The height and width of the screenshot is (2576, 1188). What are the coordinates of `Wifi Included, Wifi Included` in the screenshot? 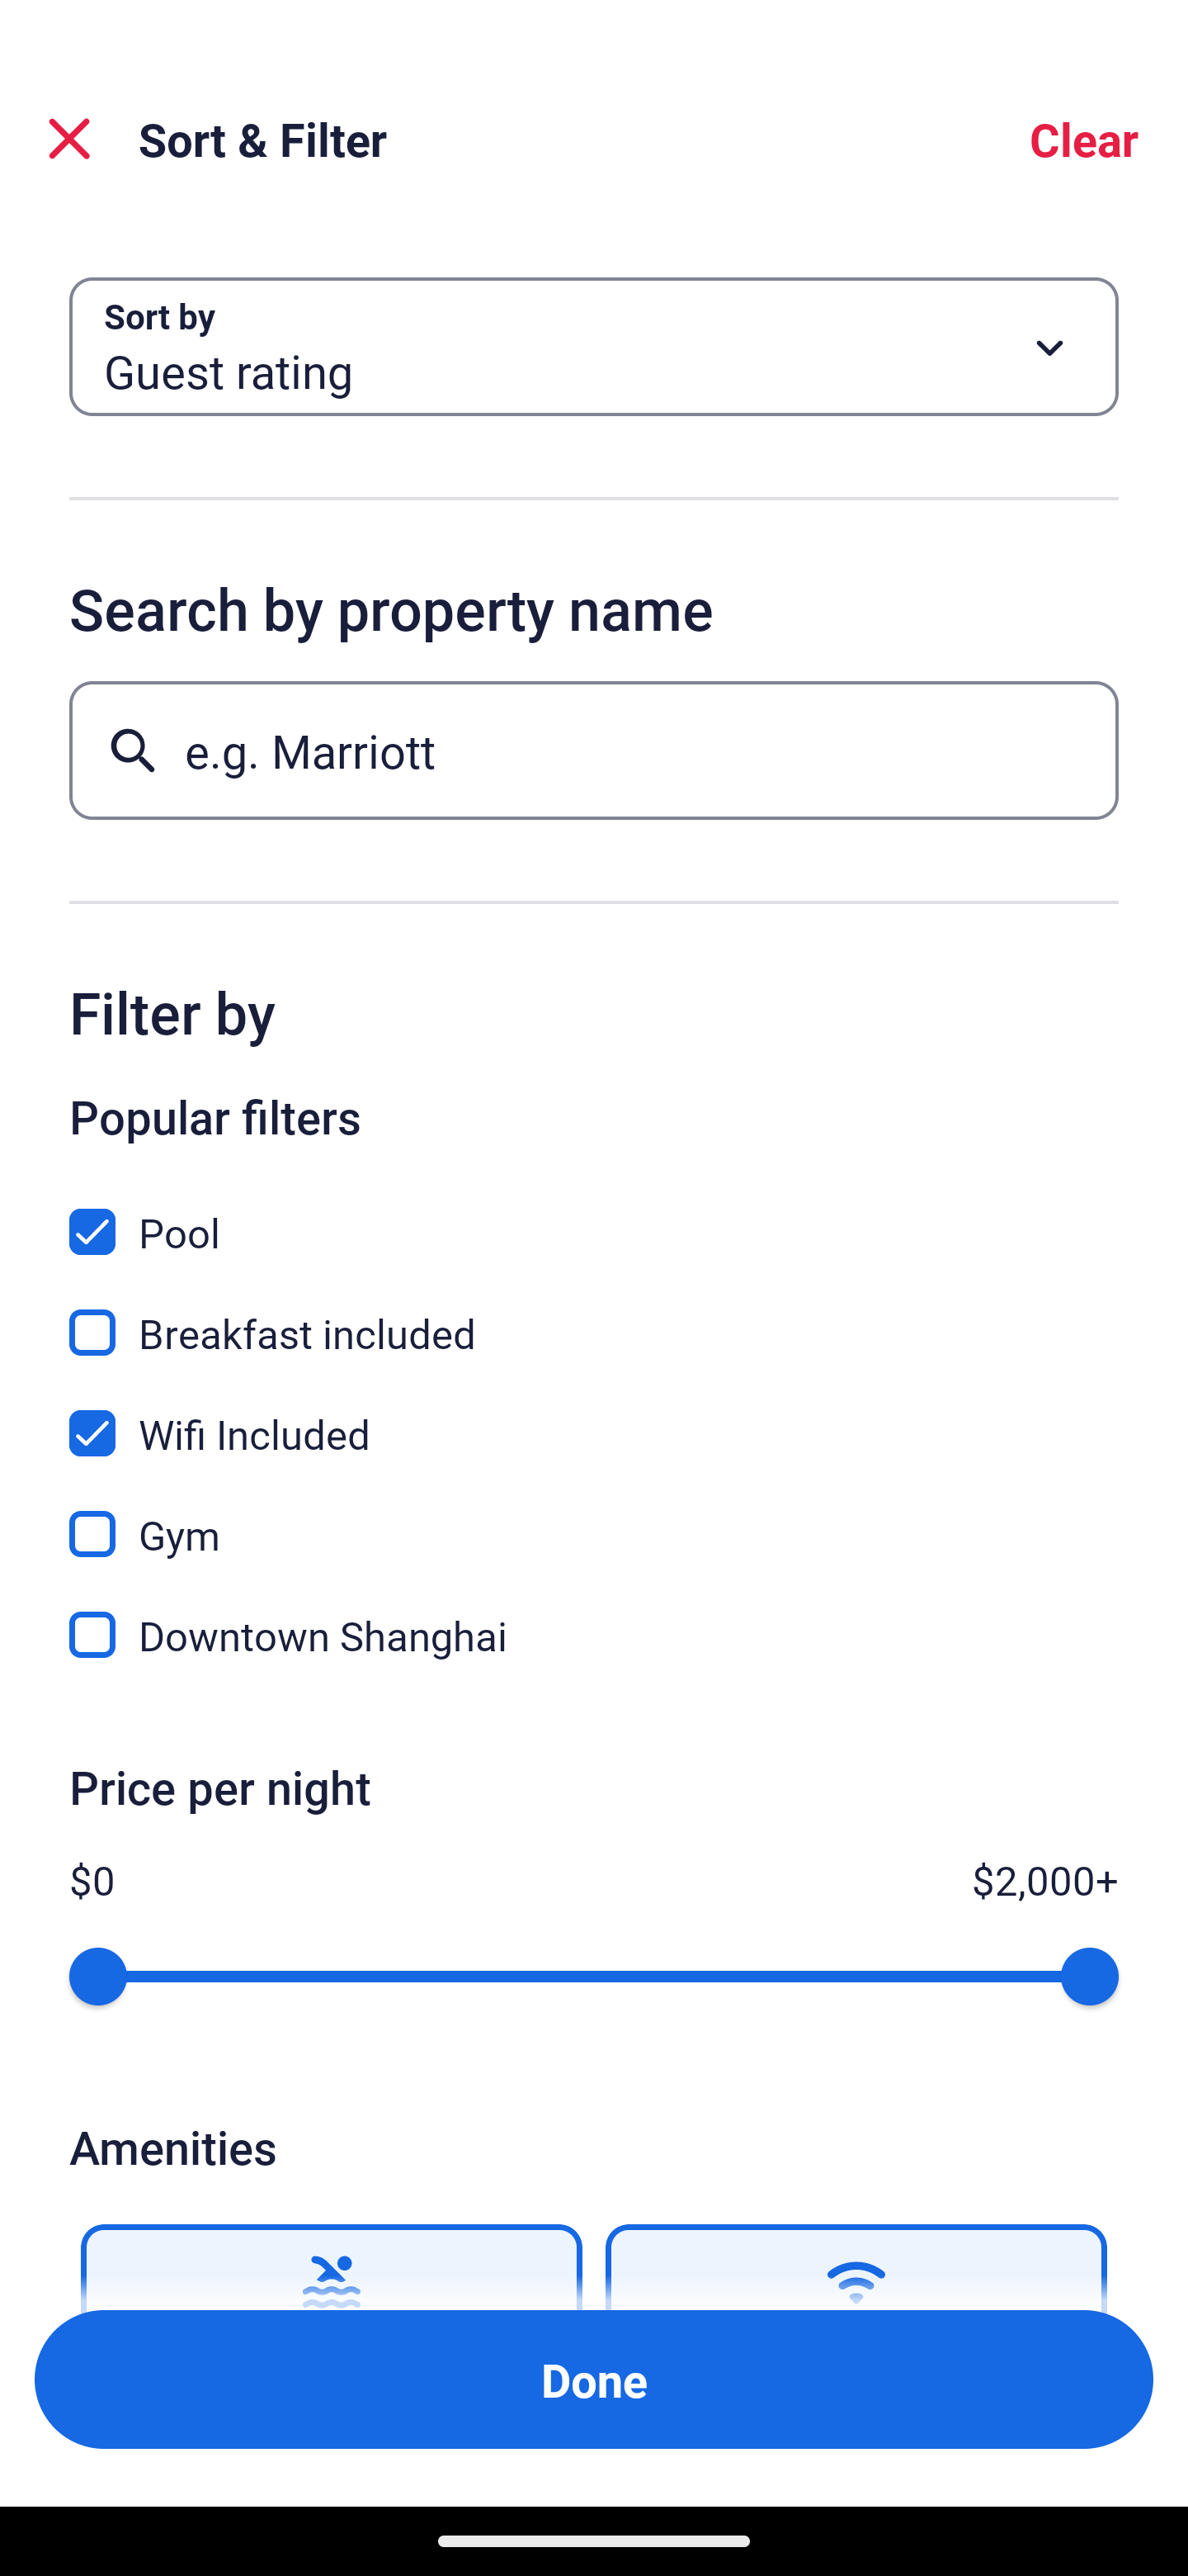 It's located at (594, 1415).